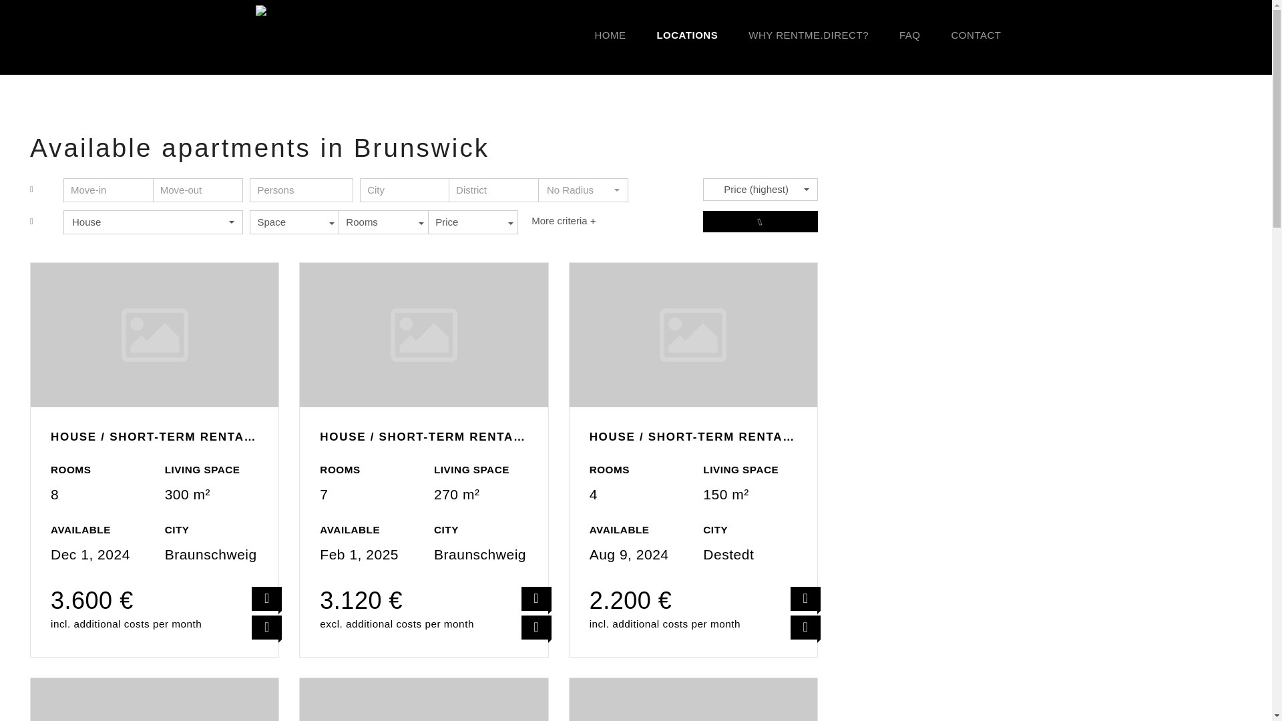 This screenshot has width=1282, height=721. Describe the element at coordinates (909, 35) in the screenshot. I see `FAQ` at that location.